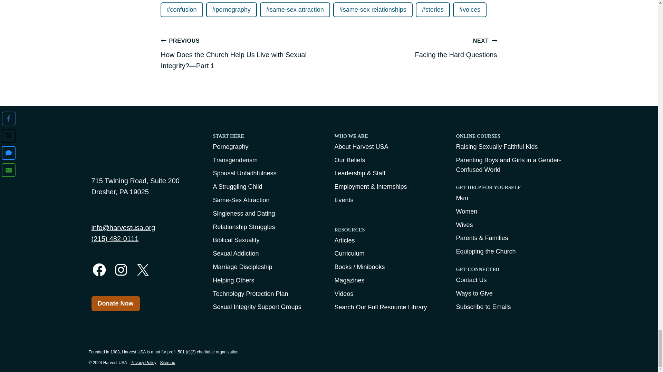 This screenshot has width=663, height=372. I want to click on Same-Sex Attraction, so click(268, 200).